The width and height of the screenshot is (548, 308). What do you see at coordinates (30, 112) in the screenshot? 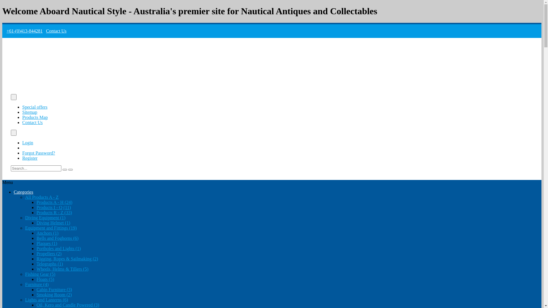
I see `Sitemap` at bounding box center [30, 112].